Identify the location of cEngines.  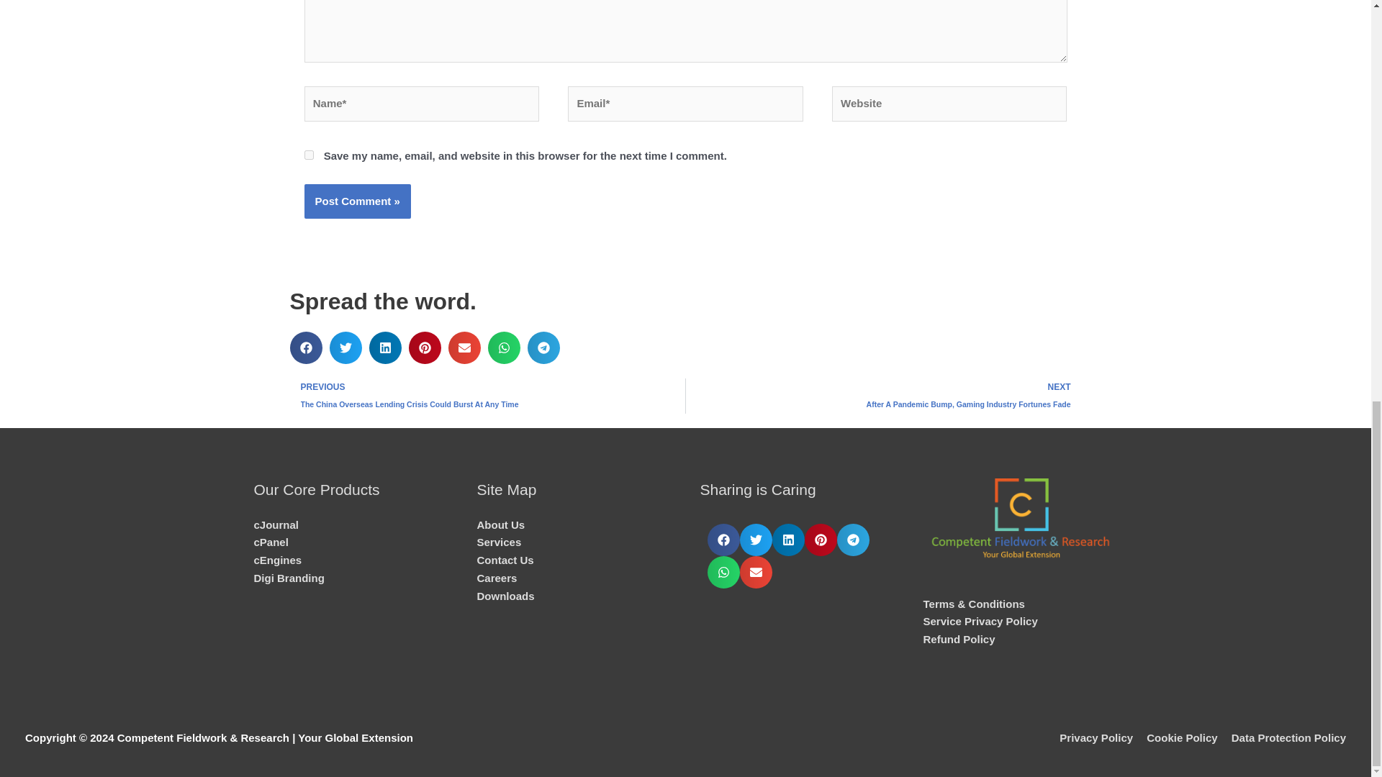
(276, 560).